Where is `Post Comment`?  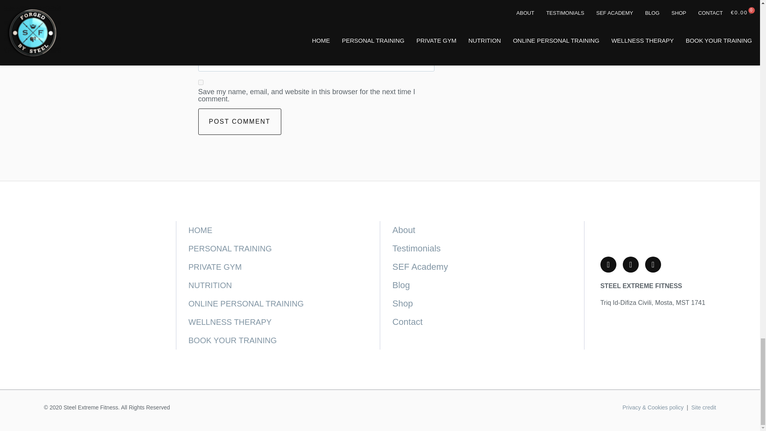
Post Comment is located at coordinates (239, 122).